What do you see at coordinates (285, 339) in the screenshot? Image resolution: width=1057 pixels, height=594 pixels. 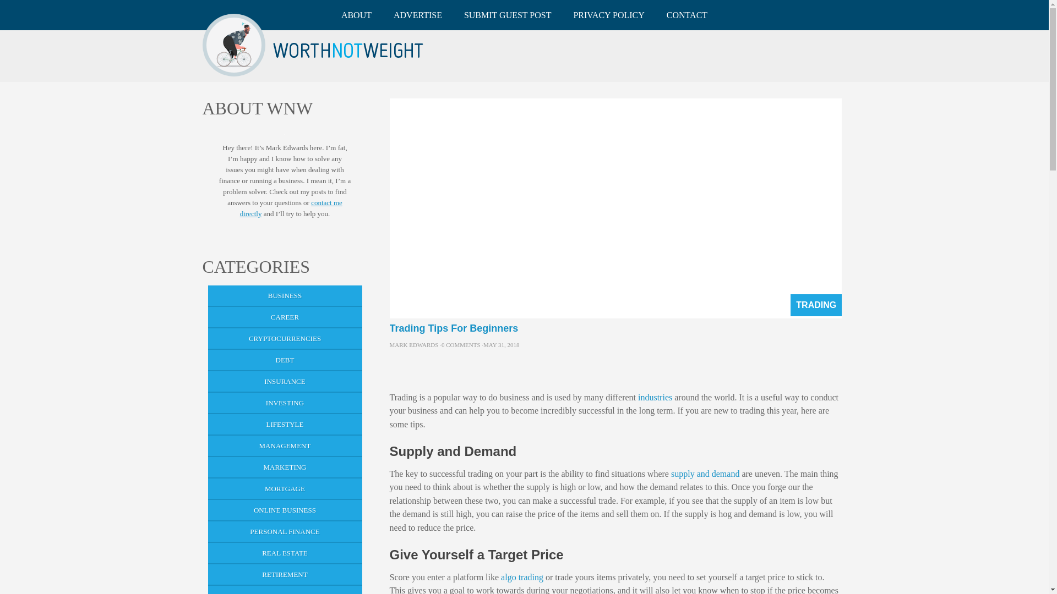 I see `CRYPTOCURRENCIES` at bounding box center [285, 339].